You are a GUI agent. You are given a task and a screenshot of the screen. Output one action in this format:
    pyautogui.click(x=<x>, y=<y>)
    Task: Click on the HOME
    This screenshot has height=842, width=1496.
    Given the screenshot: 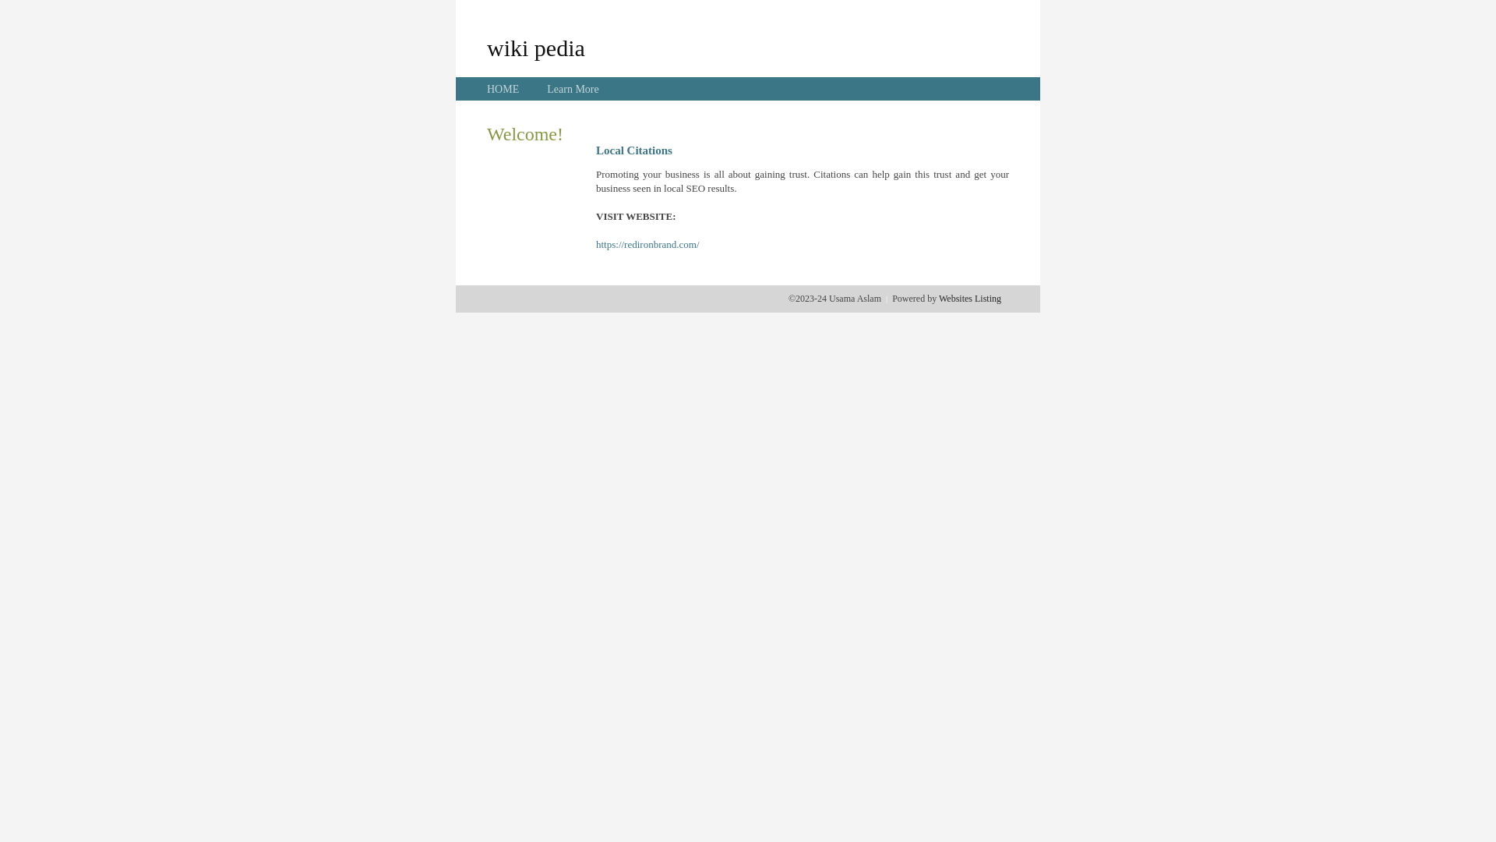 What is the action you would take?
    pyautogui.click(x=503, y=89)
    